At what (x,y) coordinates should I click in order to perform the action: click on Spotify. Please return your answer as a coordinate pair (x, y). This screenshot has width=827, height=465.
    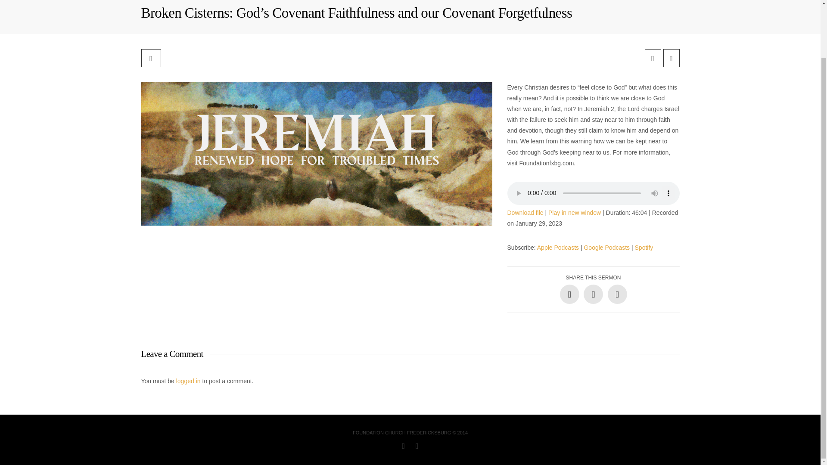
    Looking at the image, I should click on (644, 248).